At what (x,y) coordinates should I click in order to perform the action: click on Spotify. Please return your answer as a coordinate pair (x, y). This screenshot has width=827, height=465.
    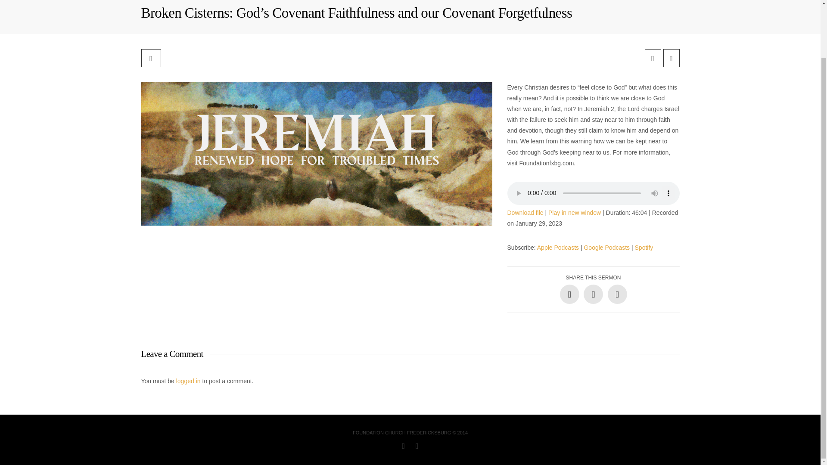
    Looking at the image, I should click on (644, 248).